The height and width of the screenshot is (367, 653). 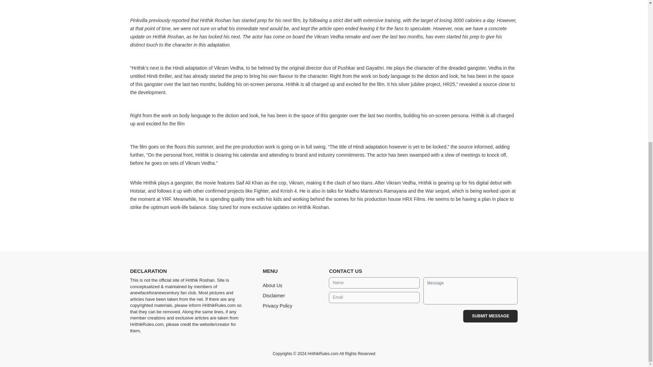 I want to click on SUBMIT MESSAGE, so click(x=490, y=316).